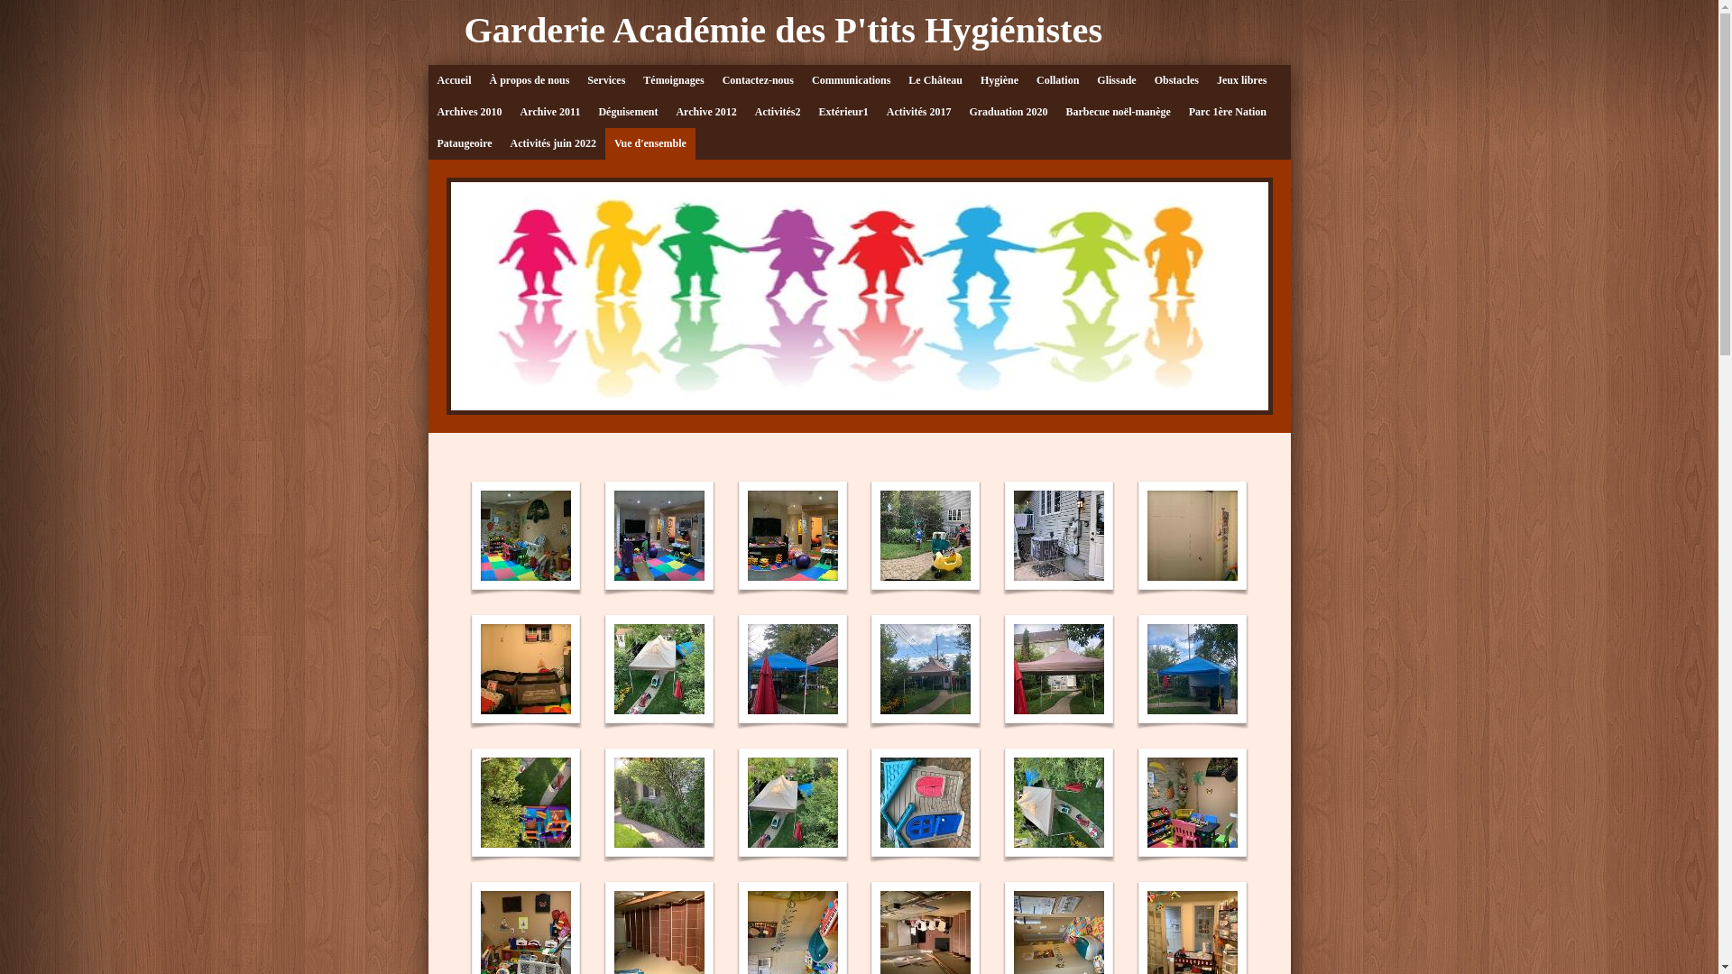 This screenshot has height=974, width=1732. I want to click on Archives 2010, so click(469, 112).